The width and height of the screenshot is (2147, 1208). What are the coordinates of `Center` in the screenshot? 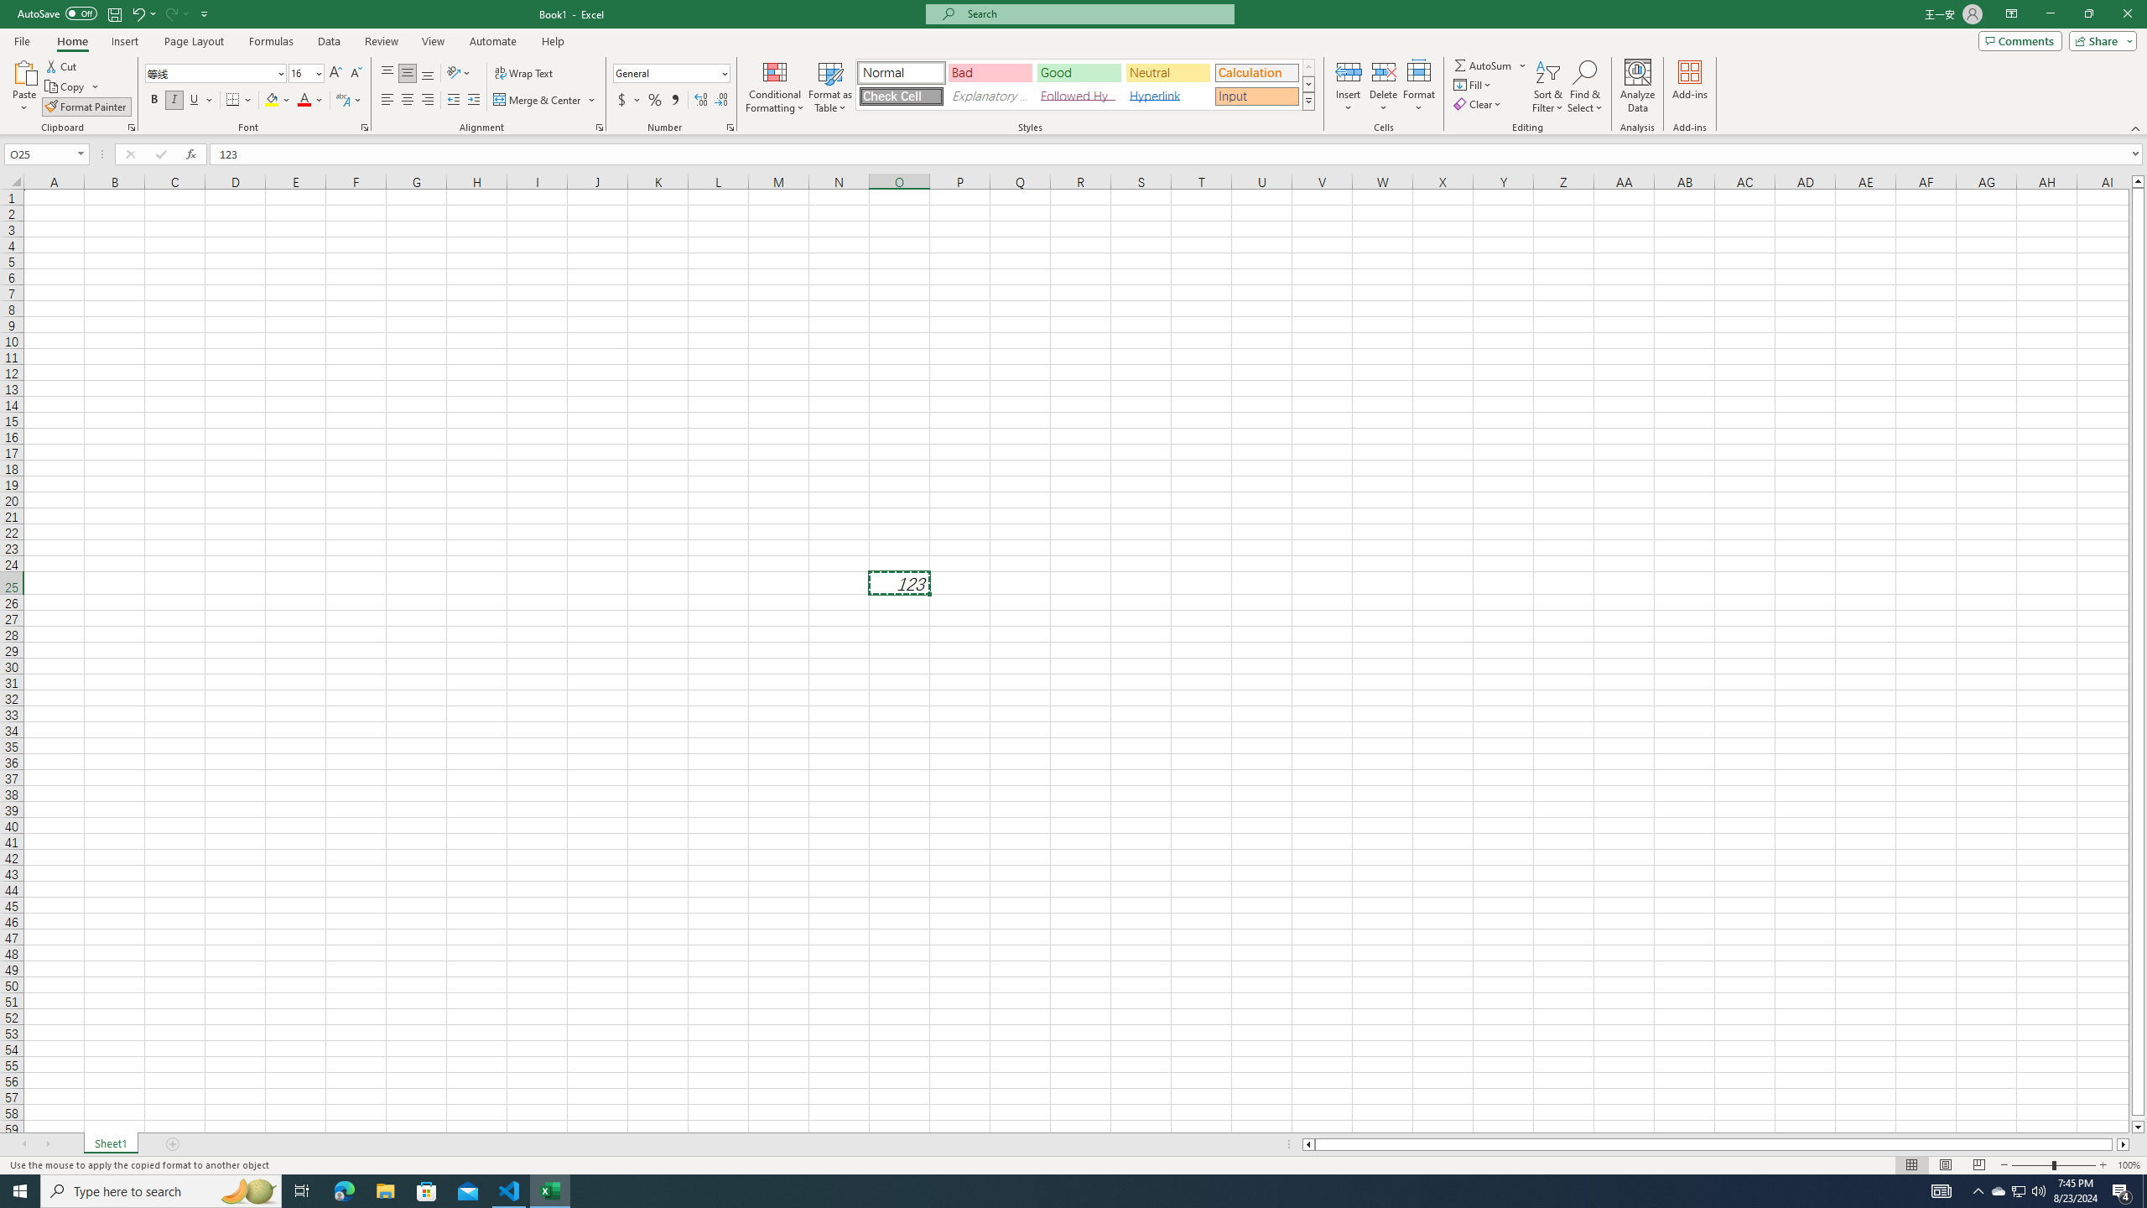 It's located at (408, 101).